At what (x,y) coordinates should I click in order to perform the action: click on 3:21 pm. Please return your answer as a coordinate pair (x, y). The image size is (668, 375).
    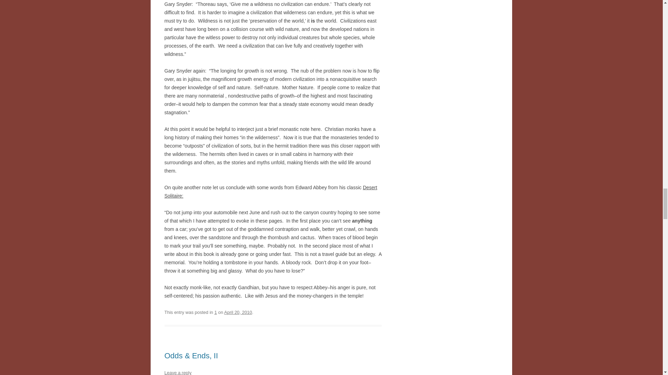
    Looking at the image, I should click on (238, 312).